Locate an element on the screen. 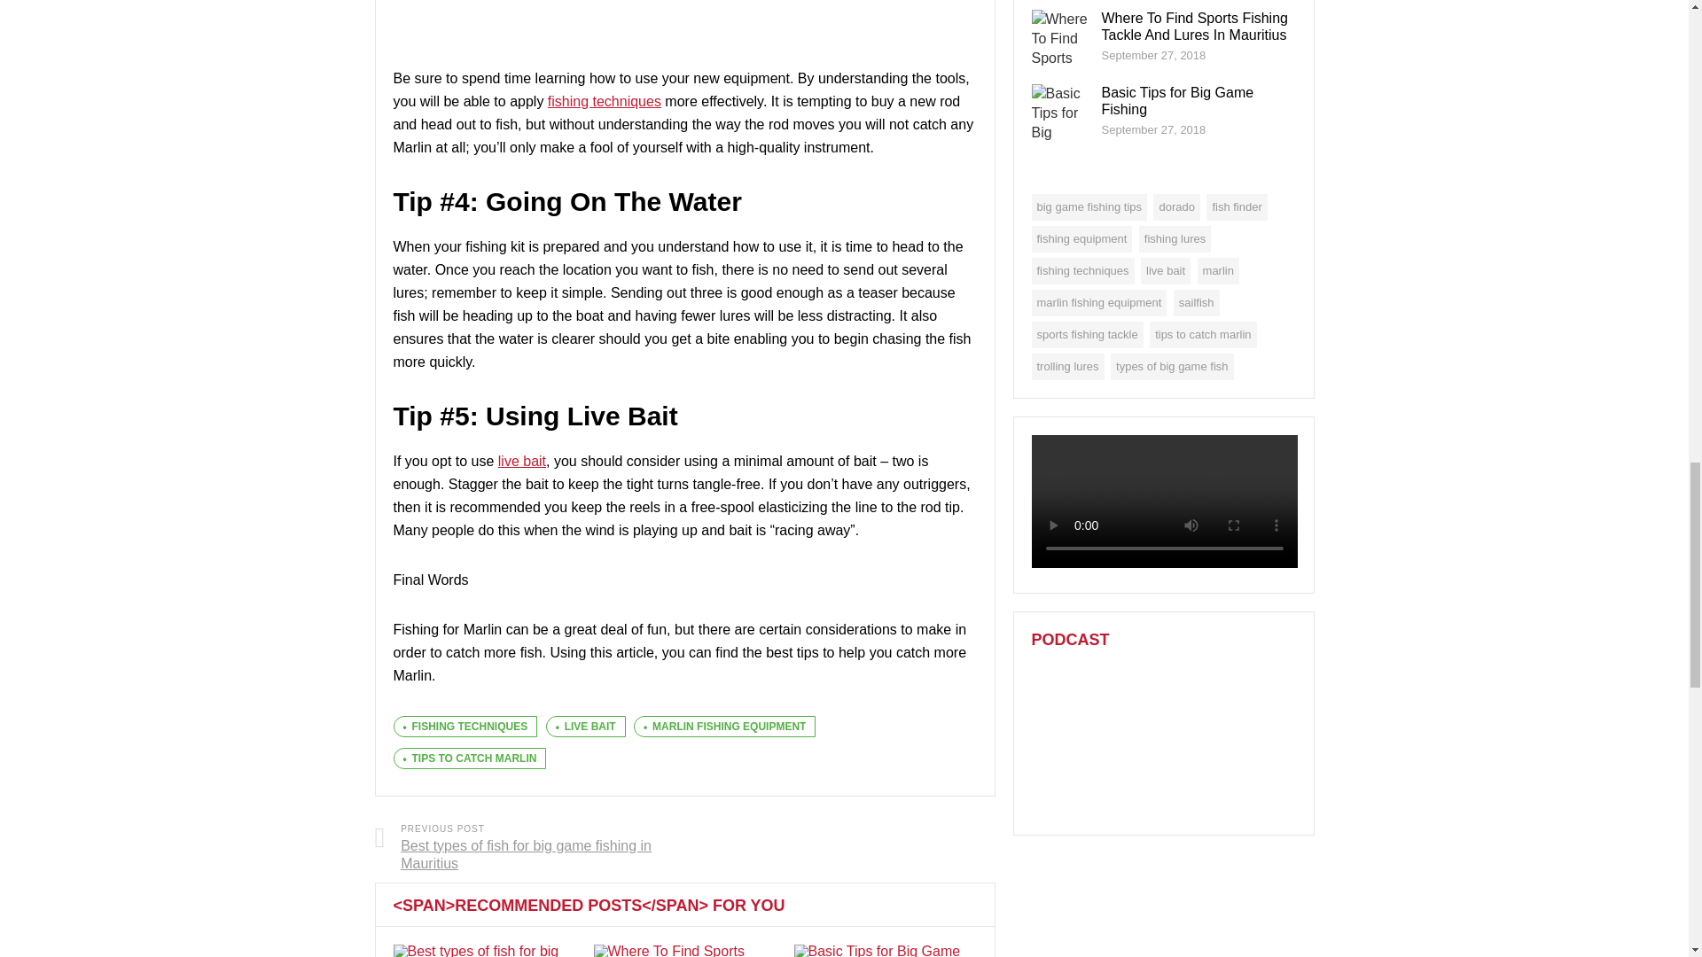  FISHING TECHNIQUES is located at coordinates (465, 726).